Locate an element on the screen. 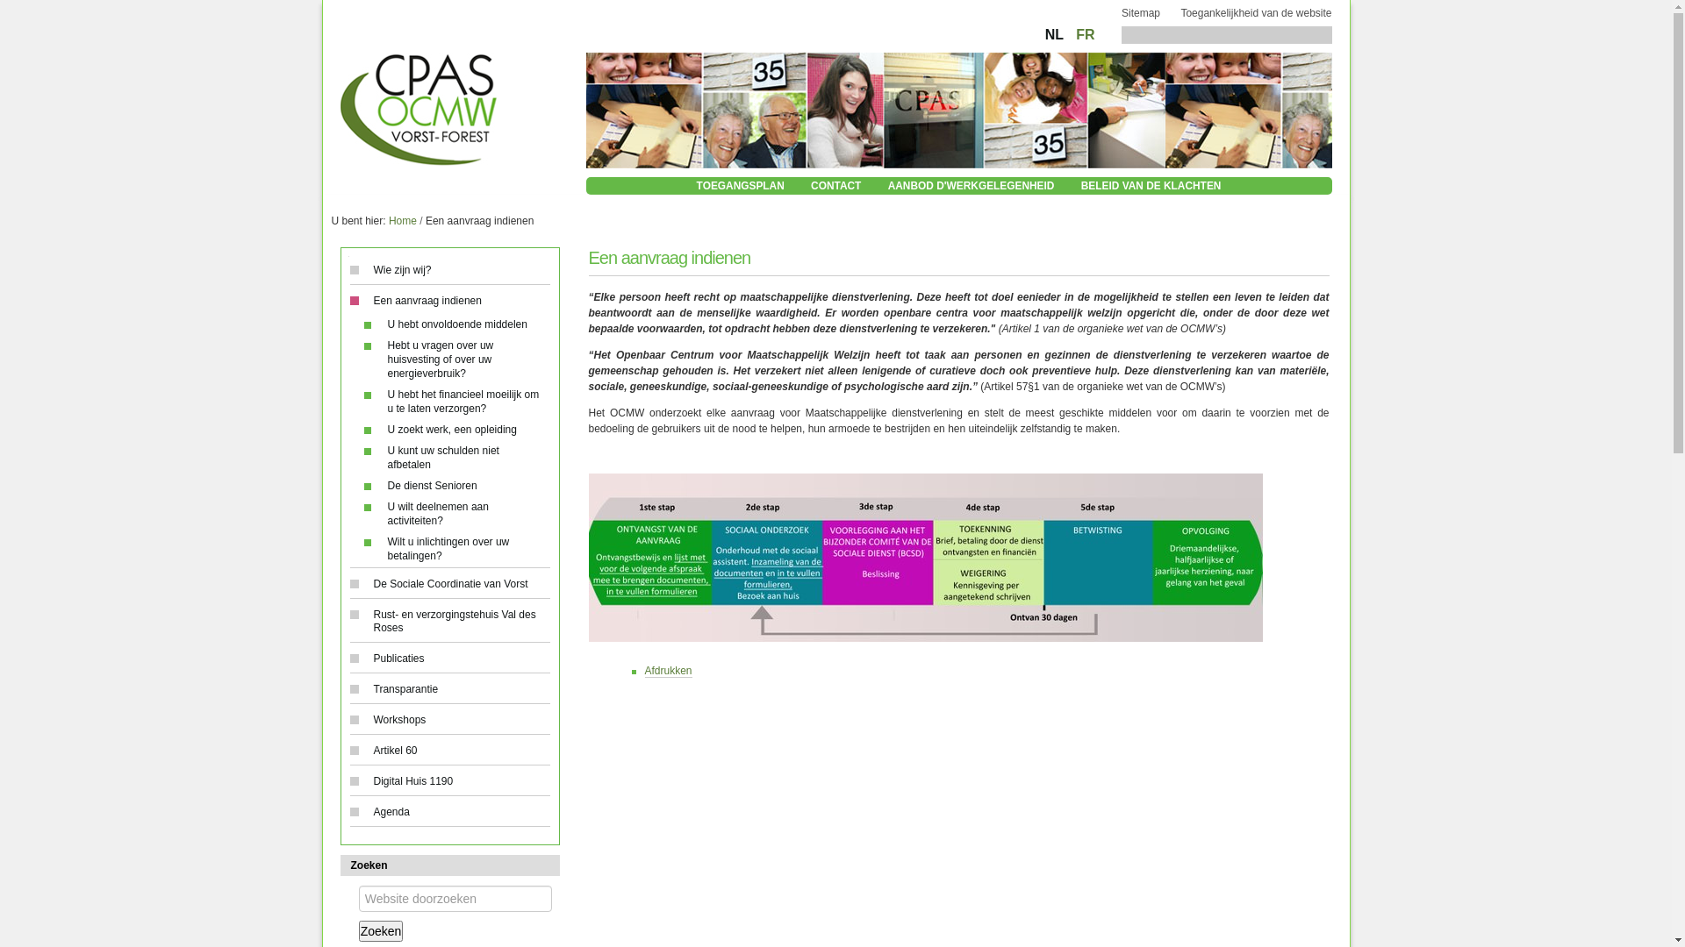  Rust- en verzorgingstehuis Val des Roses is located at coordinates (449, 622).